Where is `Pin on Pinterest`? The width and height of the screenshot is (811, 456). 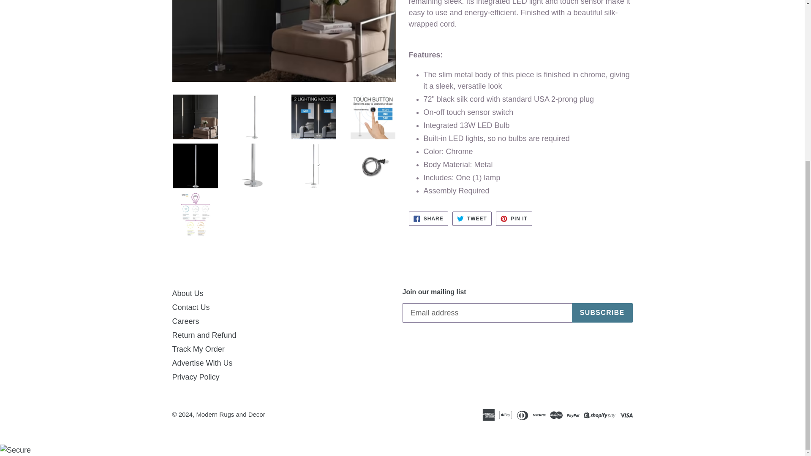 Pin on Pinterest is located at coordinates (514, 219).